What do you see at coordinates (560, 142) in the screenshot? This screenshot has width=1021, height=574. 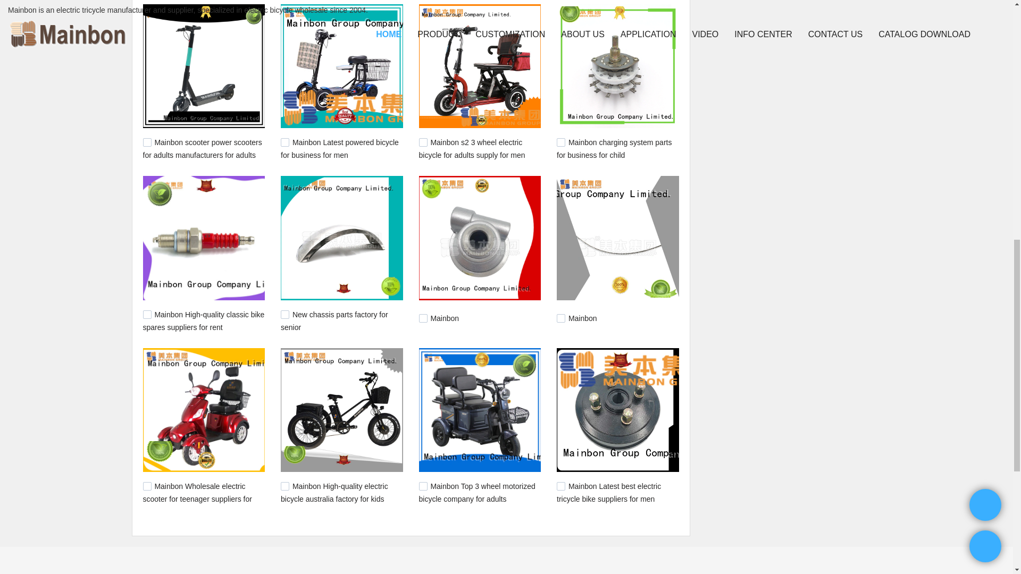 I see `5072` at bounding box center [560, 142].